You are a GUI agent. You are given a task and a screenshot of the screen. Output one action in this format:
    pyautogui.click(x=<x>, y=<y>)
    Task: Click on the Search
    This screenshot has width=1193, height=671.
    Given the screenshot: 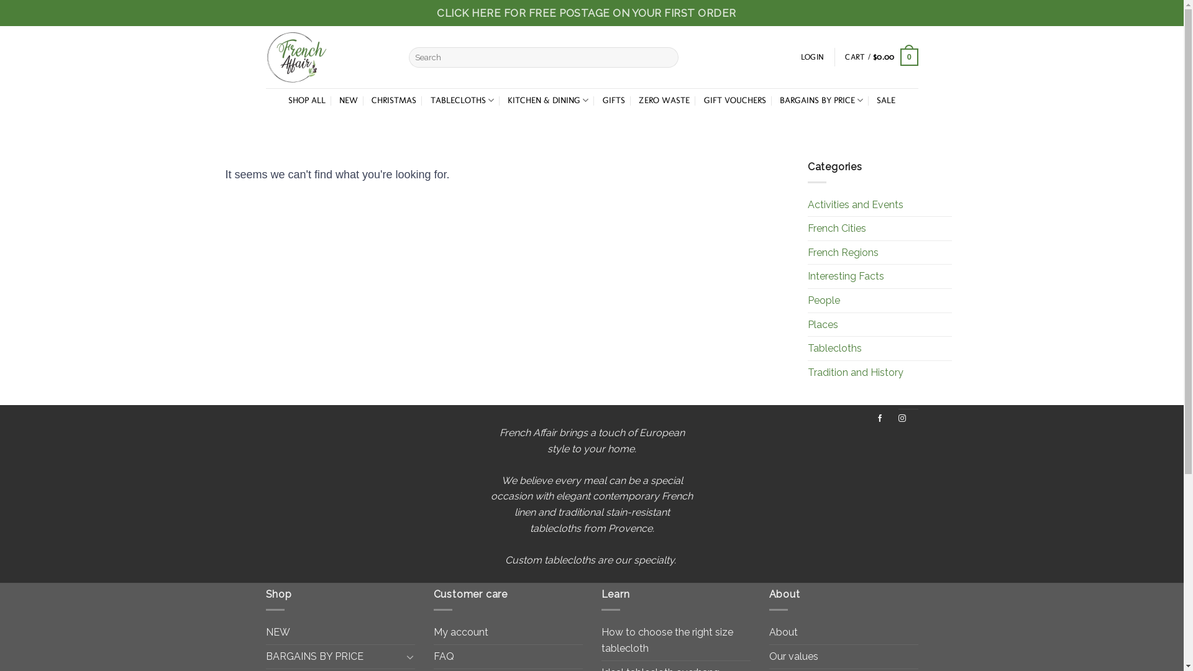 What is the action you would take?
    pyautogui.click(x=666, y=57)
    